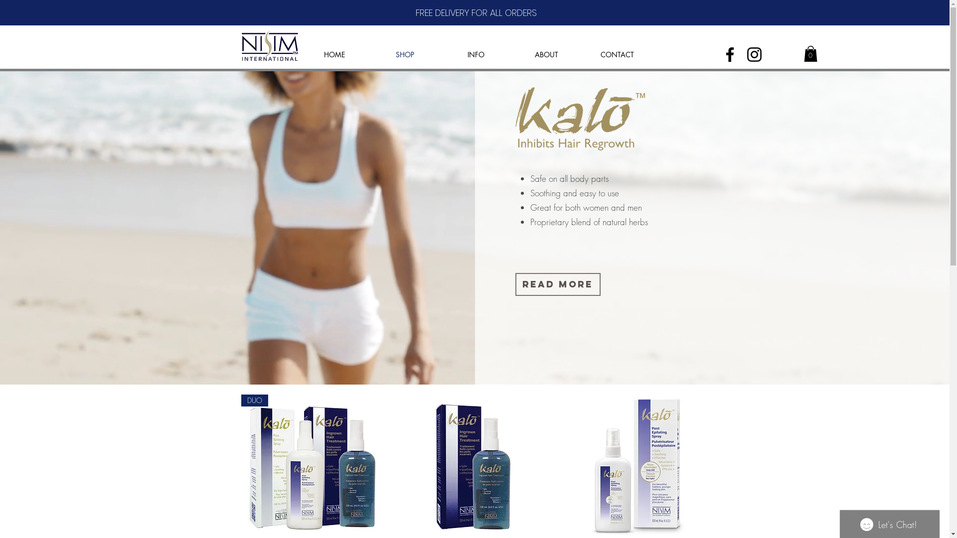 The height and width of the screenshot is (538, 957). Describe the element at coordinates (334, 55) in the screenshot. I see `HOME` at that location.